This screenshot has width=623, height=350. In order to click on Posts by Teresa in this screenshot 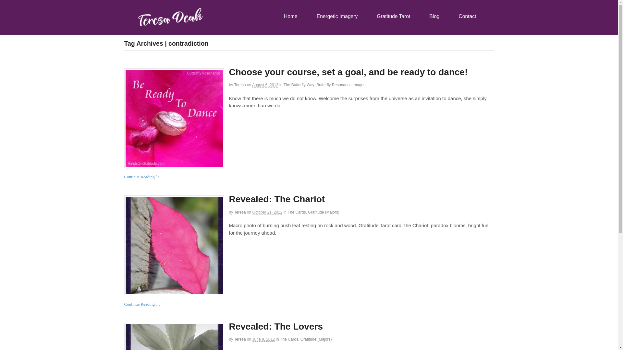, I will do `click(240, 212)`.